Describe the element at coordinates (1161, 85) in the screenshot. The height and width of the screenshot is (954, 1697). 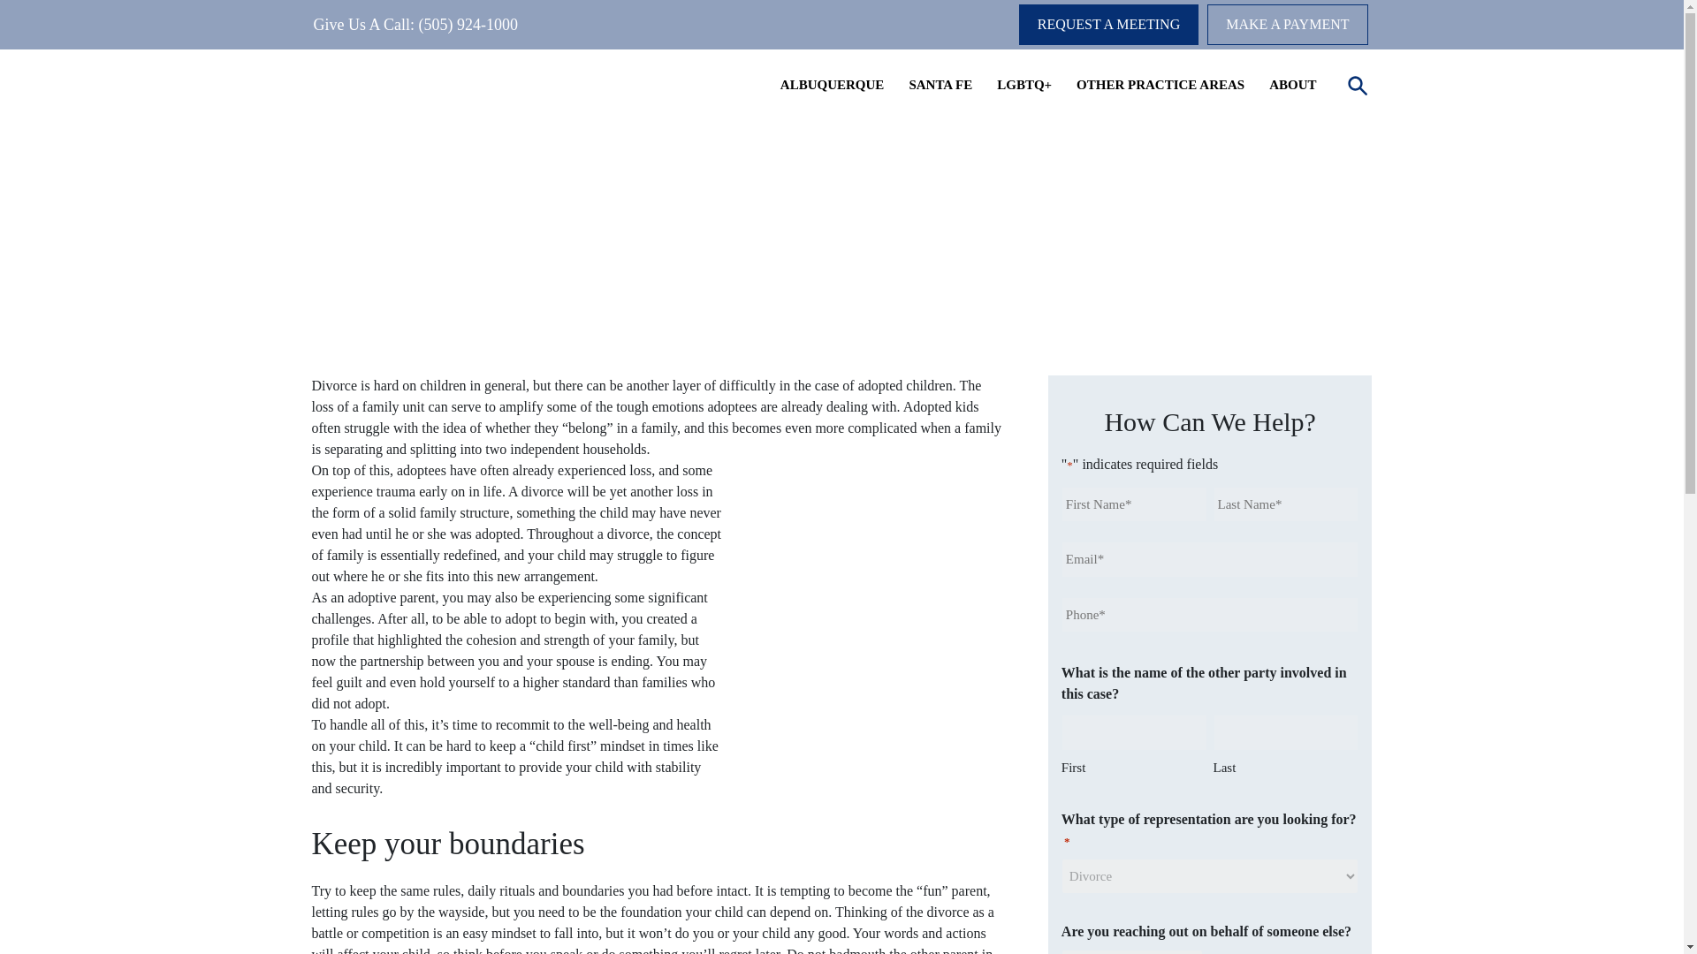
I see `OTHER PRACTICE AREAS` at that location.